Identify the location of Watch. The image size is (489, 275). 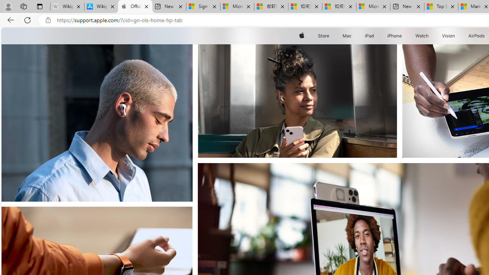
(422, 36).